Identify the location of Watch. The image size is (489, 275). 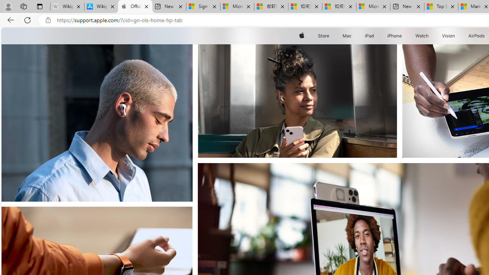
(422, 36).